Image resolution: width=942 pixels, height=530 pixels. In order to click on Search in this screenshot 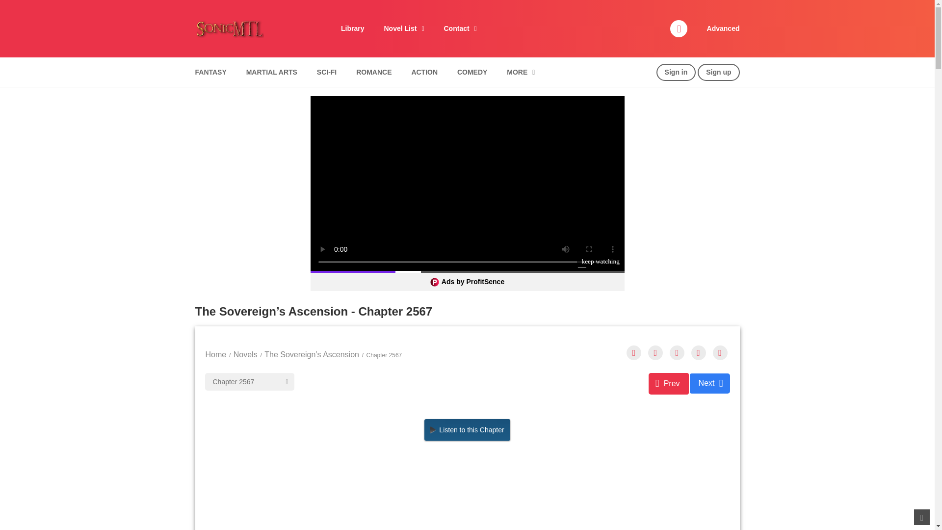, I will do `click(628, 6)`.